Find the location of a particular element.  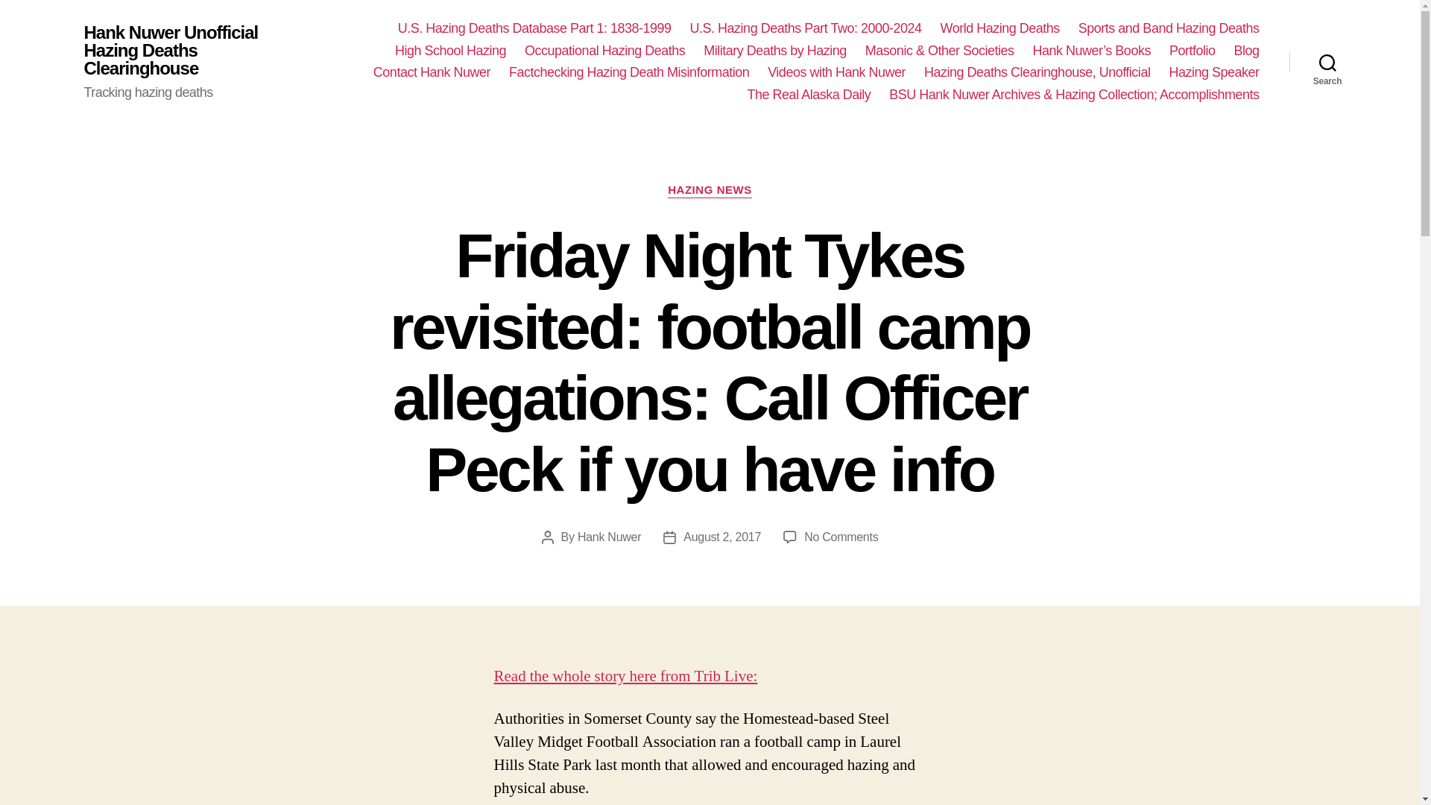

Factchecking Hazing Death Misinformation is located at coordinates (629, 73).